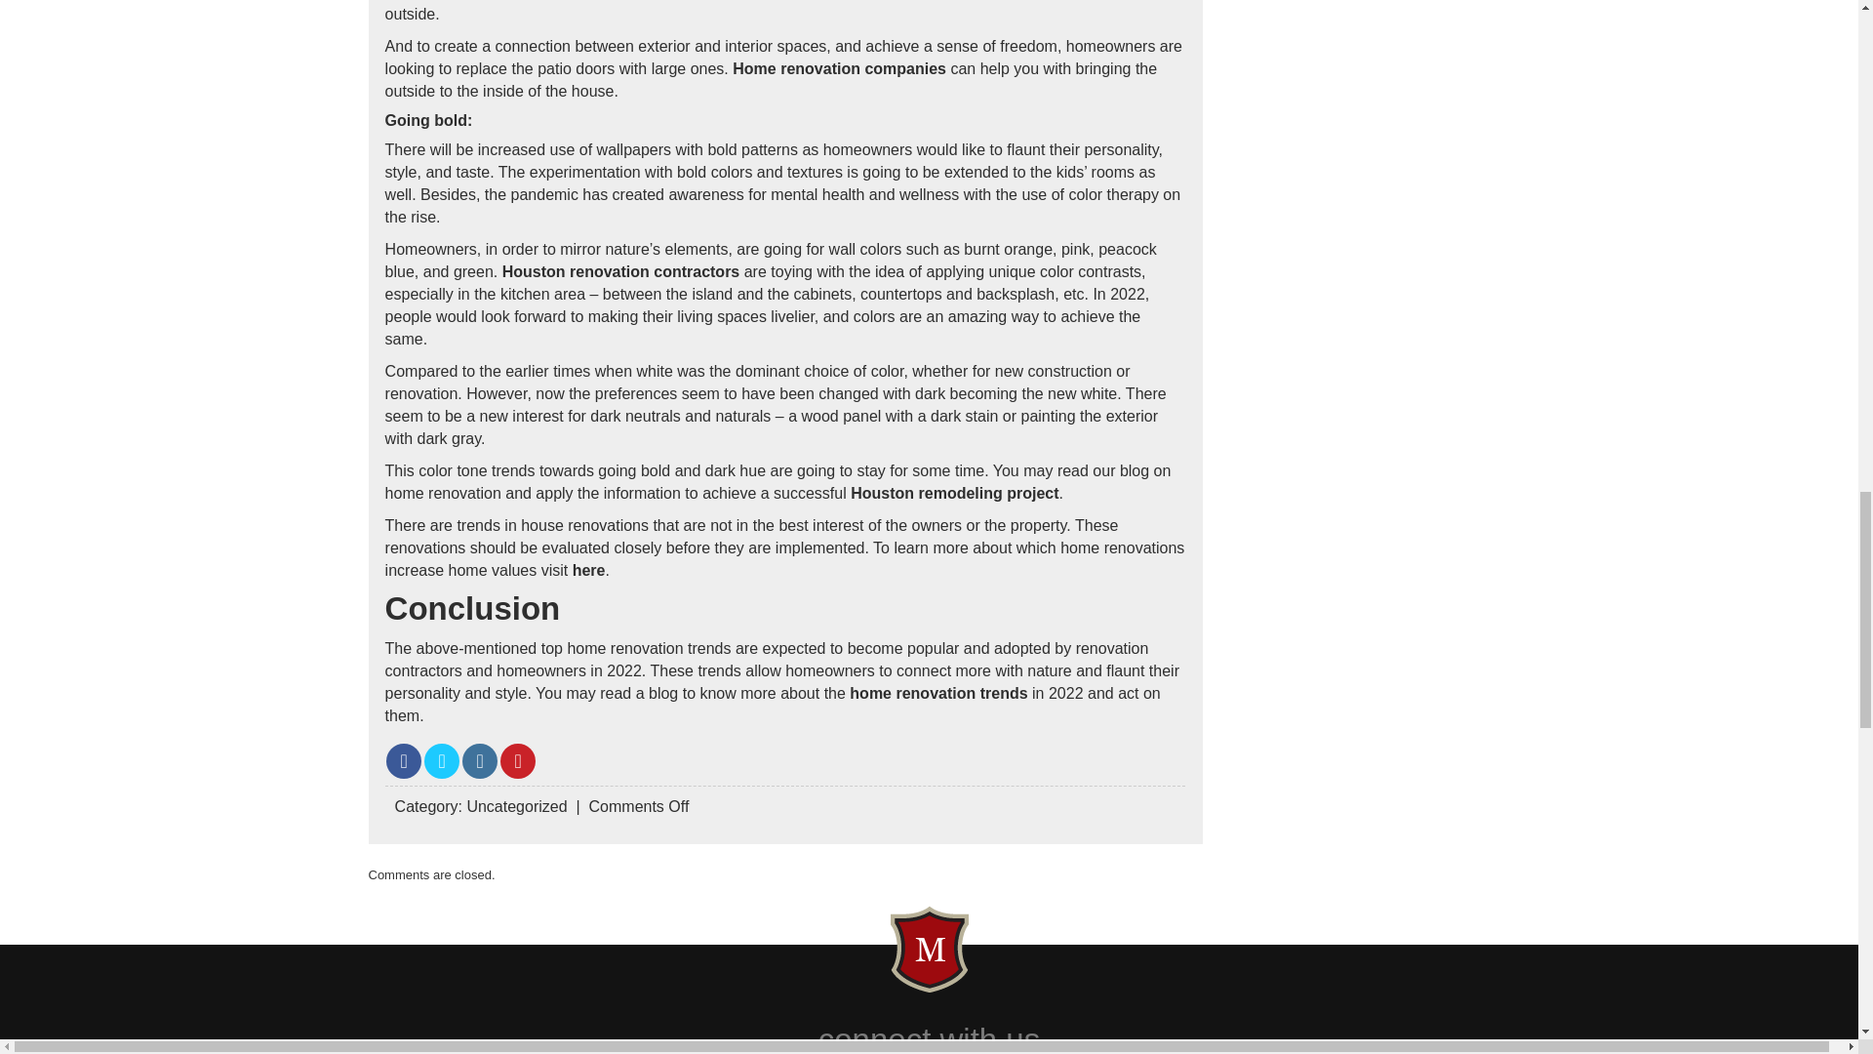  Describe the element at coordinates (480, 761) in the screenshot. I see `Share on LinkedIn` at that location.